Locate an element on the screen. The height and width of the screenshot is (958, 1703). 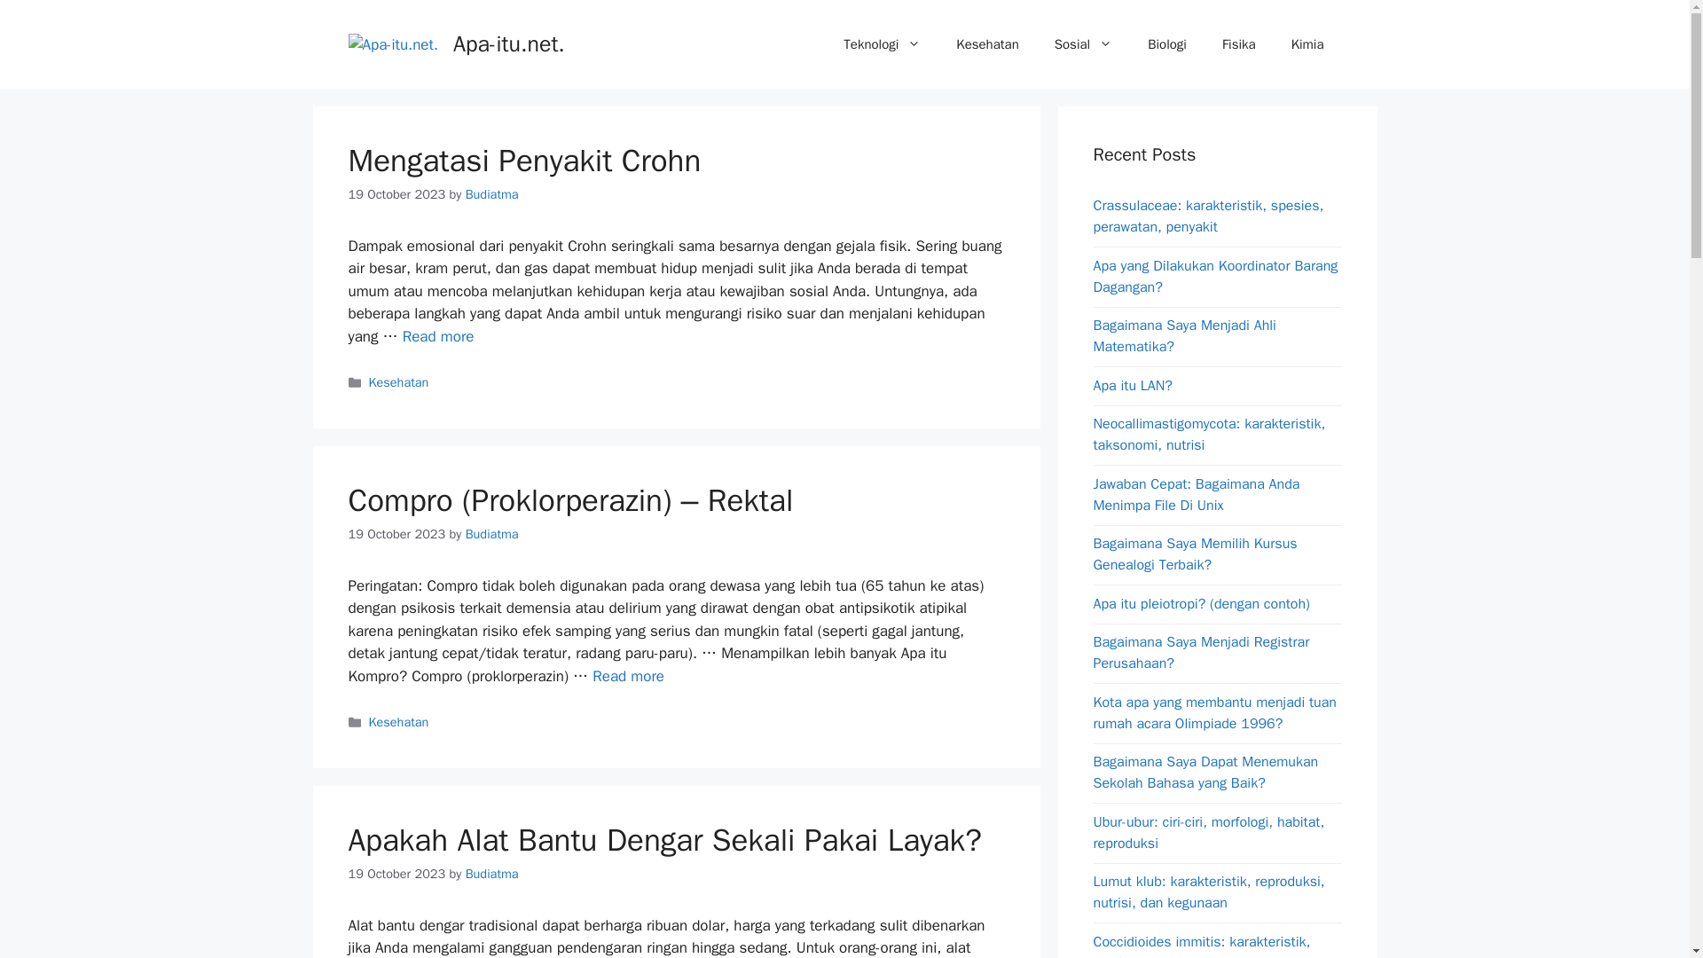
Apa-itu.net. is located at coordinates (509, 43).